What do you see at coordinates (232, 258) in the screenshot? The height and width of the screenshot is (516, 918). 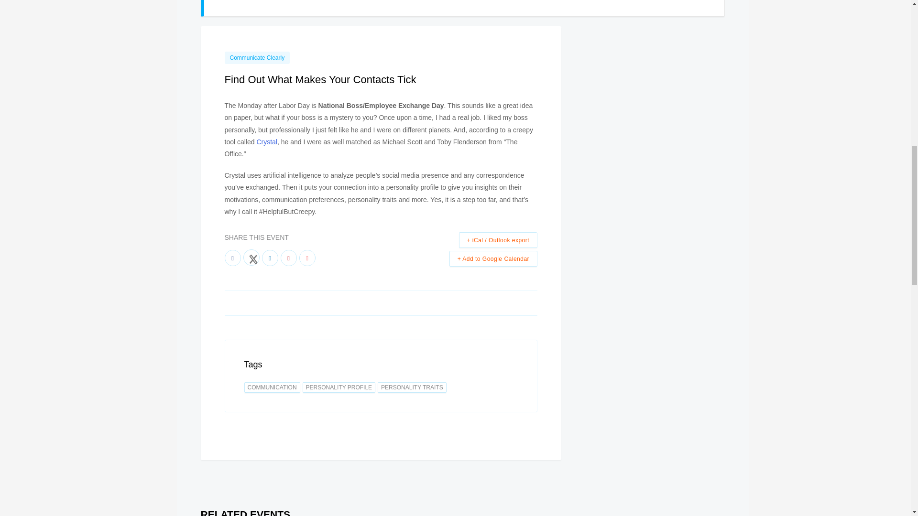 I see `Share on Facebook` at bounding box center [232, 258].